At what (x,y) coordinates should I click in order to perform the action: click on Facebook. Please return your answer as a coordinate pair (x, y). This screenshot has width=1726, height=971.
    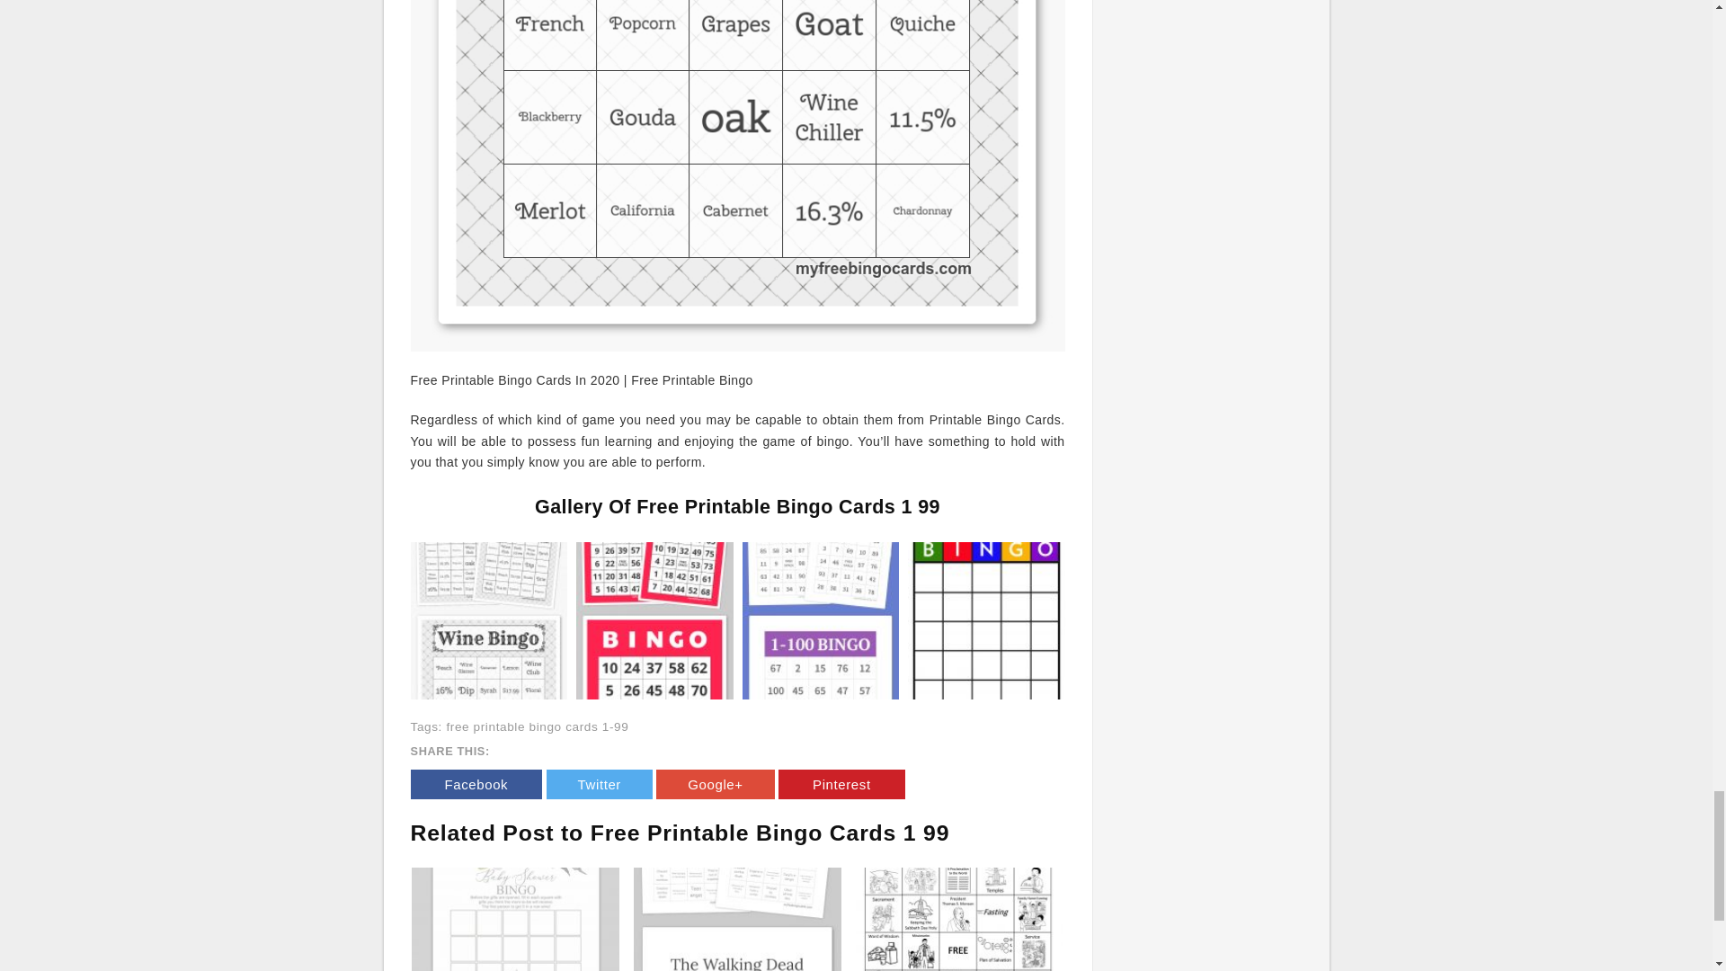
    Looking at the image, I should click on (476, 784).